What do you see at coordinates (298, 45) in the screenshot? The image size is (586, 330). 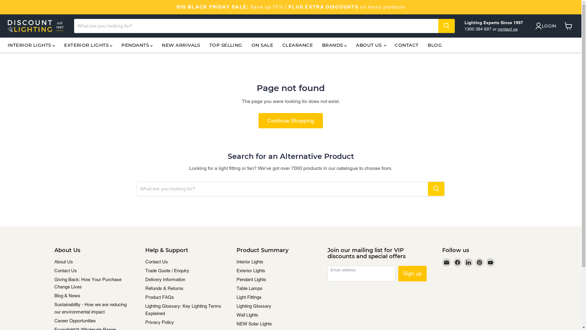 I see `CLEARANCE` at bounding box center [298, 45].